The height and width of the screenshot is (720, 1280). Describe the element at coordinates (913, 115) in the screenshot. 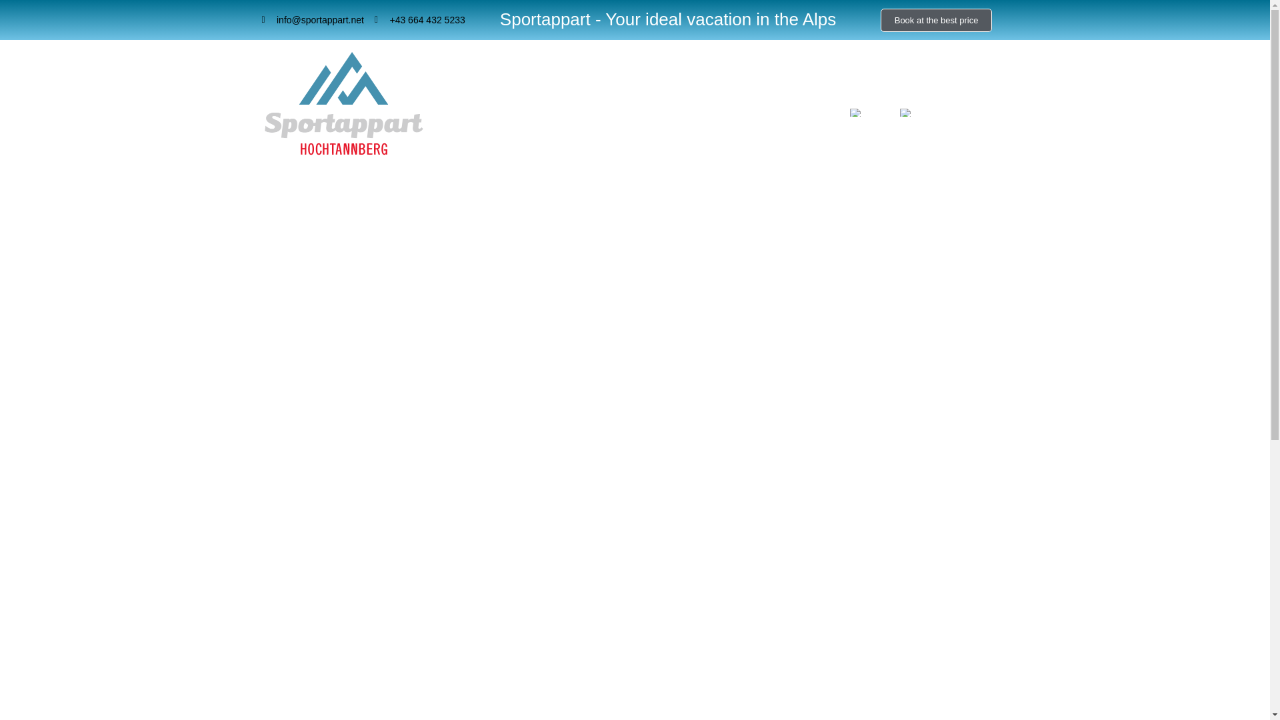

I see `DE` at that location.